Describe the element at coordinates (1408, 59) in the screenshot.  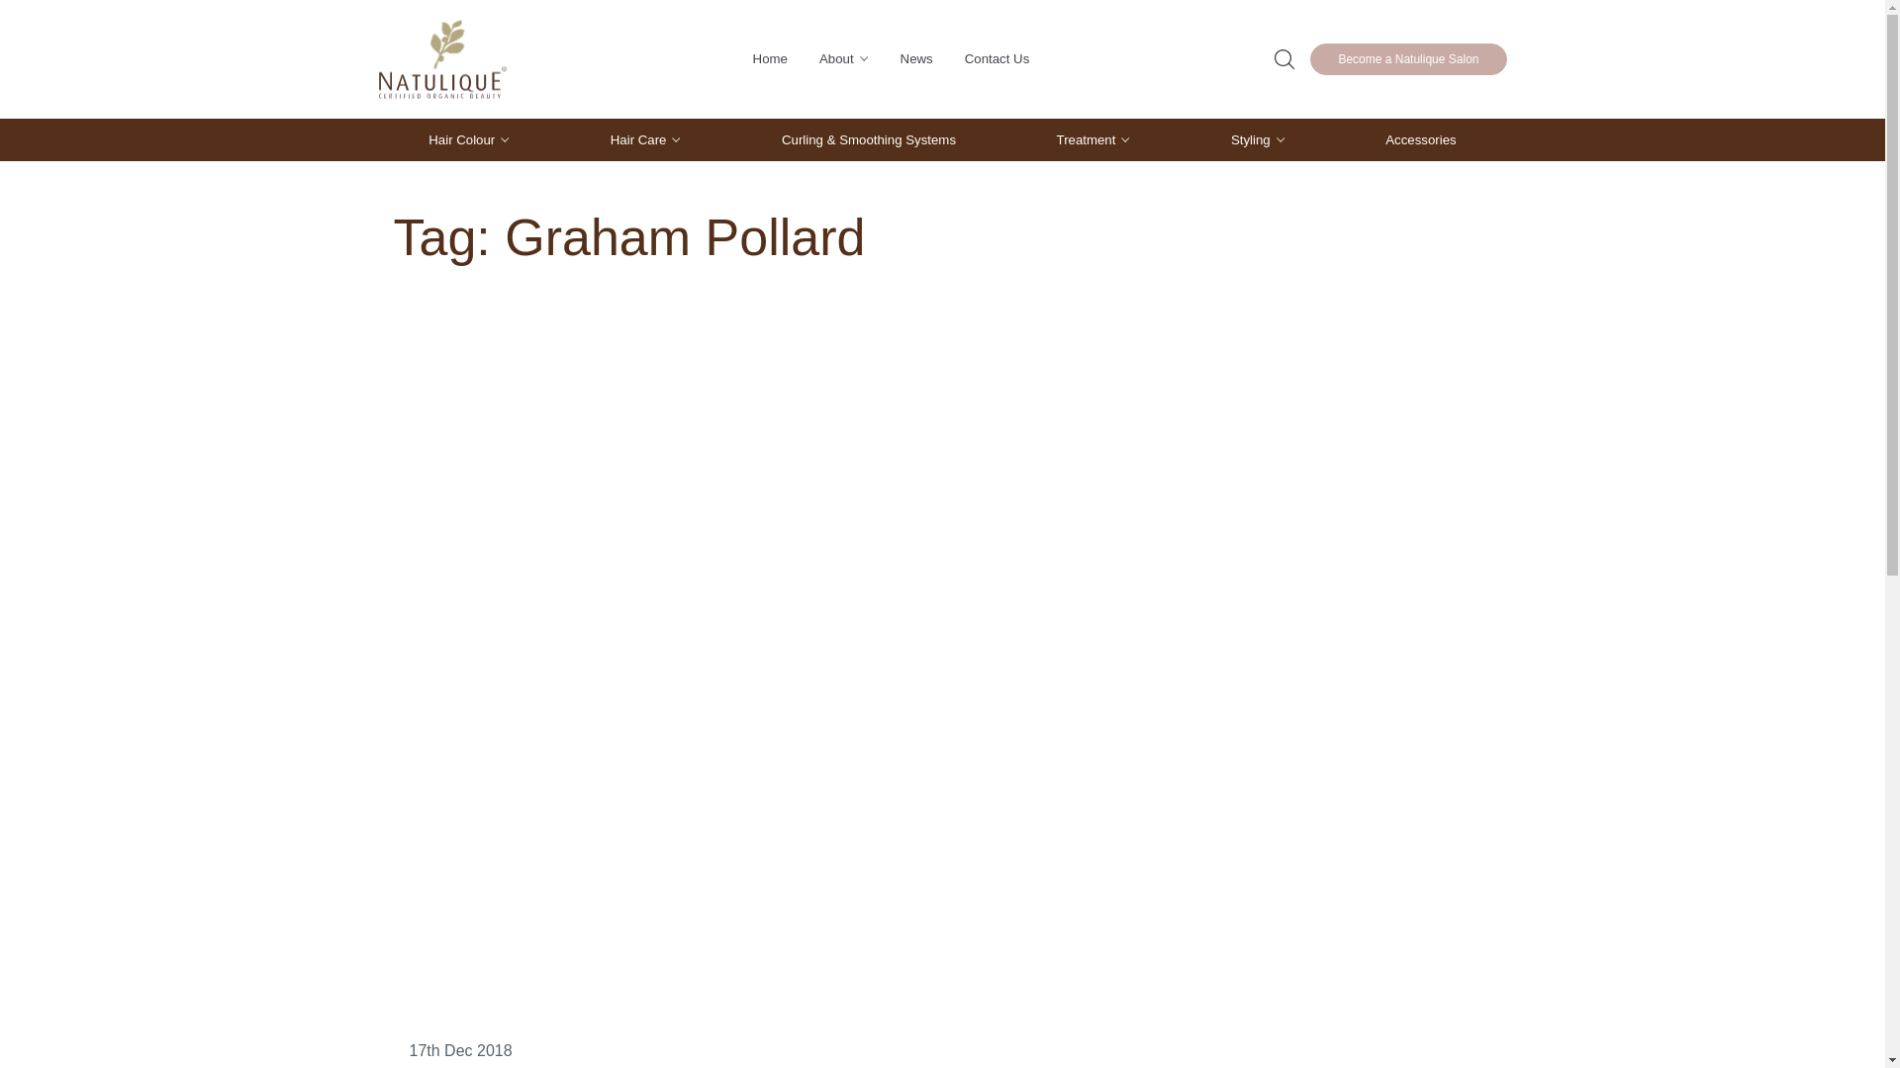
I see `Become a Natulique Salon` at that location.